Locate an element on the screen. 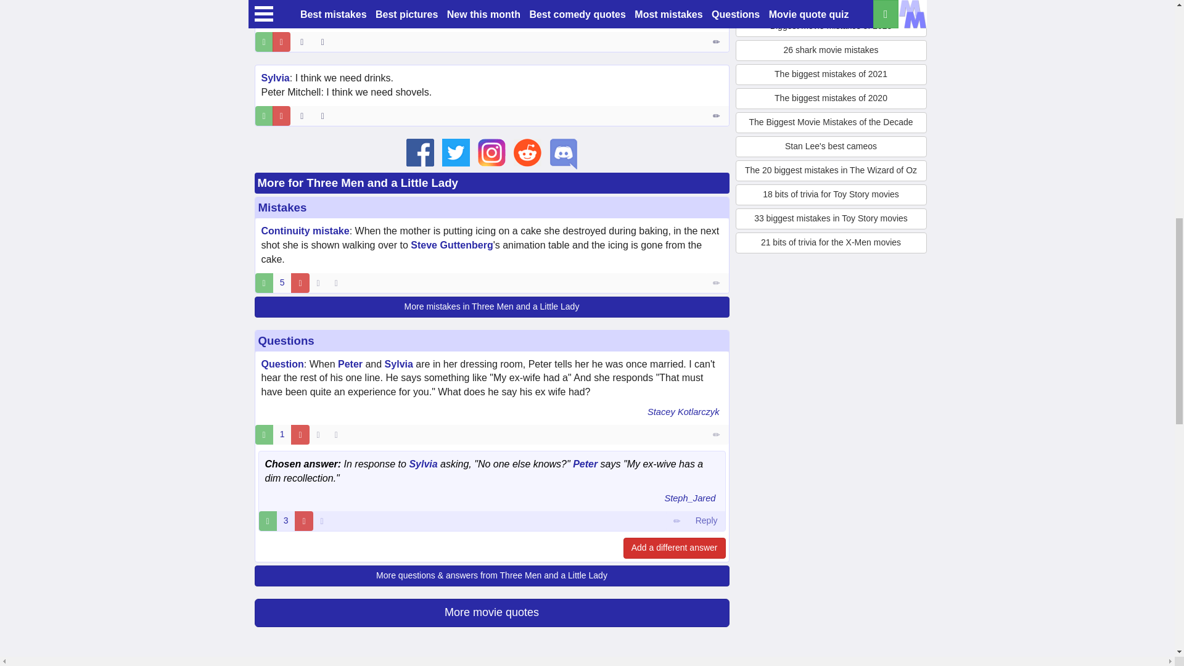 This screenshot has width=1184, height=666. Entry 267699 is located at coordinates (717, 42).